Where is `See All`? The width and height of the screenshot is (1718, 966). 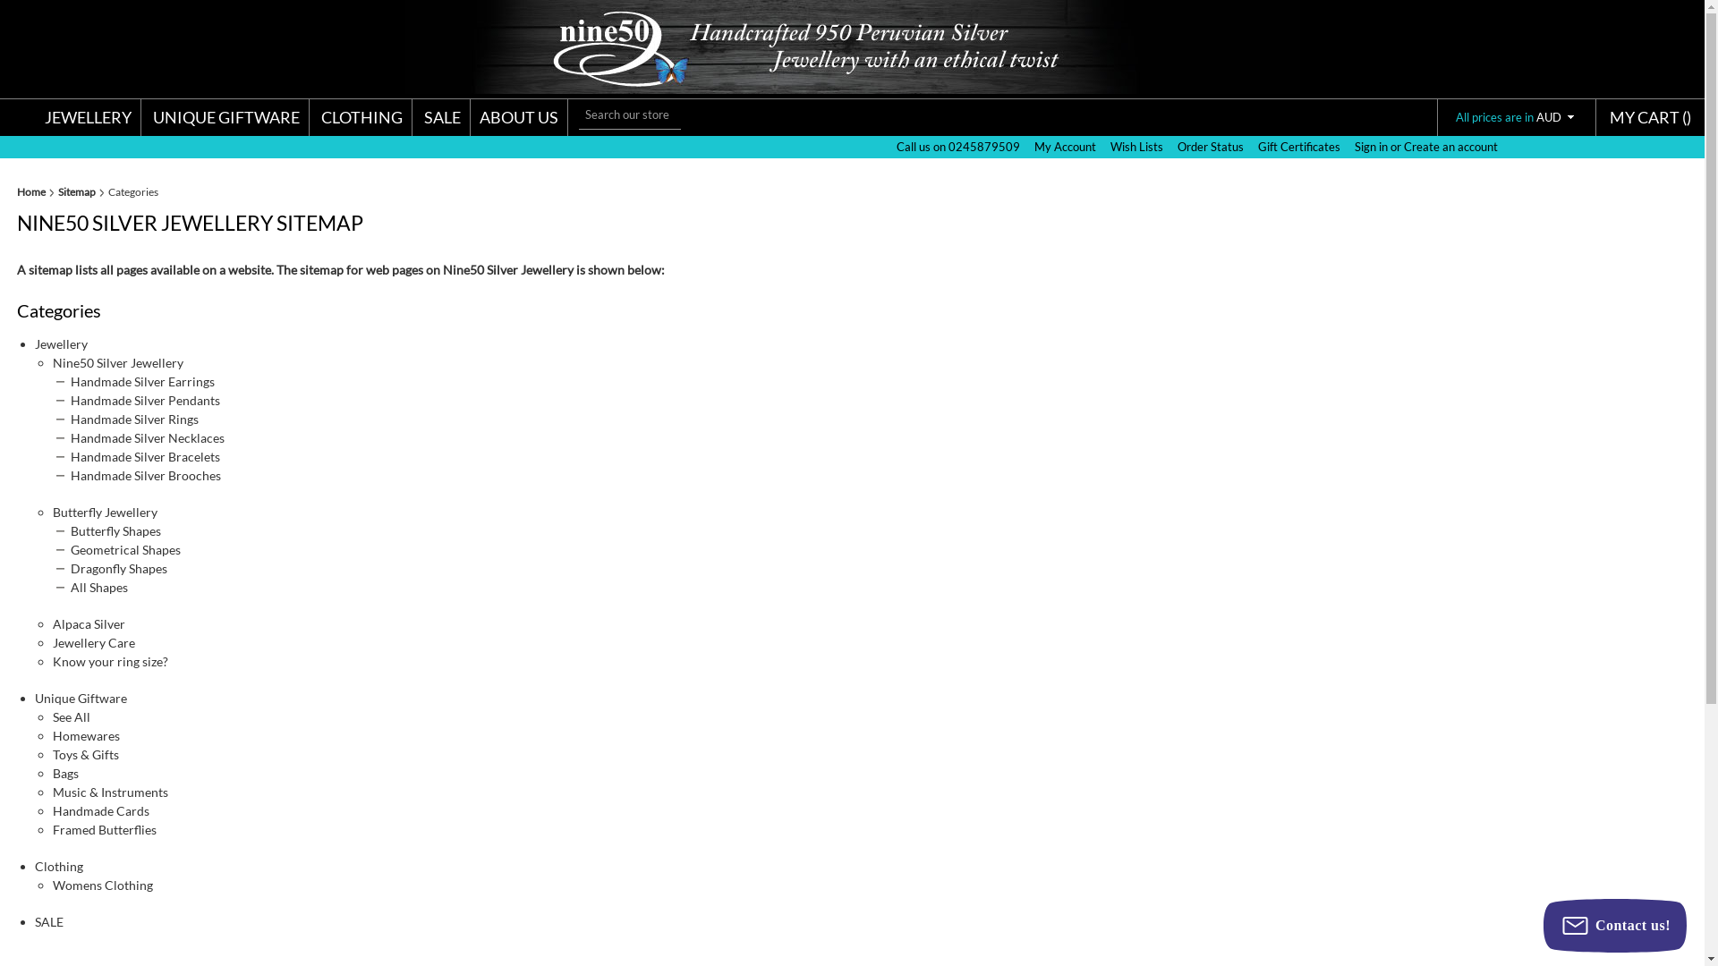
See All is located at coordinates (72, 717).